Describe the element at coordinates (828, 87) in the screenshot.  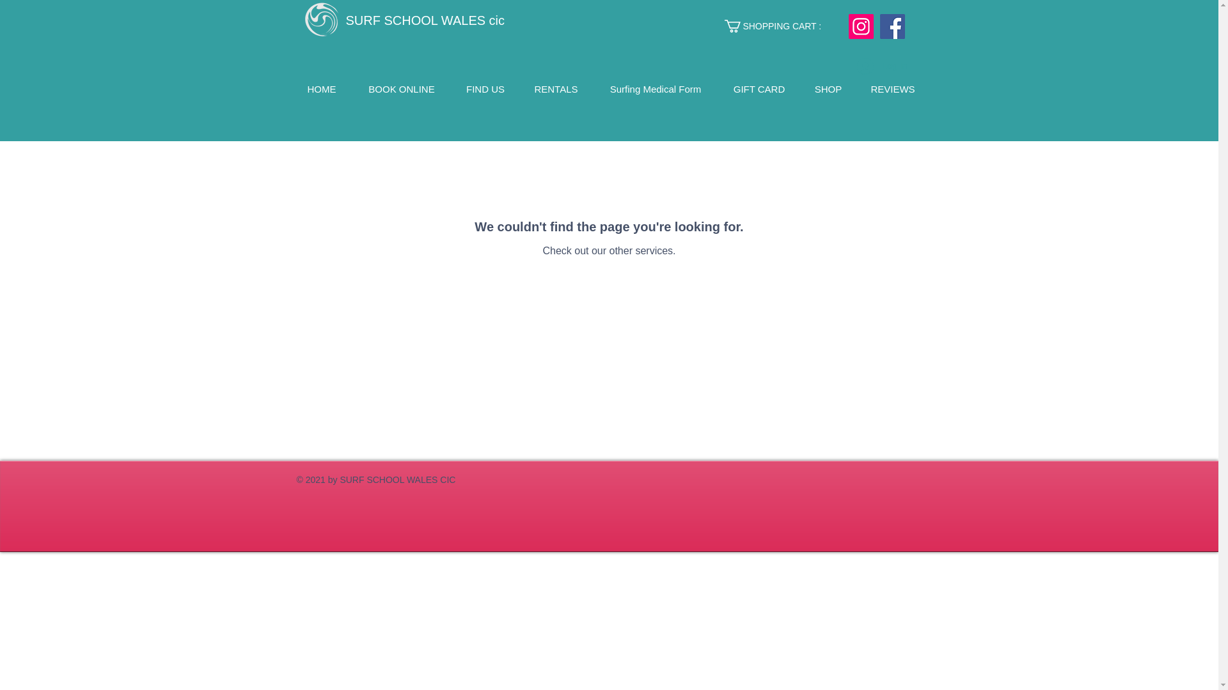
I see `SHOP` at that location.